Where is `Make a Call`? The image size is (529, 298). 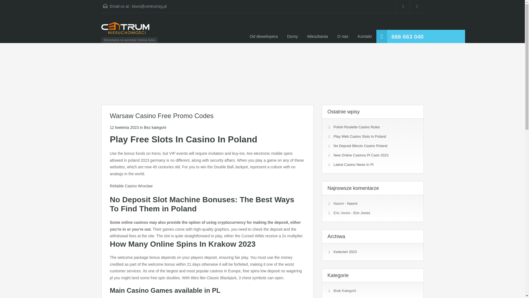 Make a Call is located at coordinates (407, 36).